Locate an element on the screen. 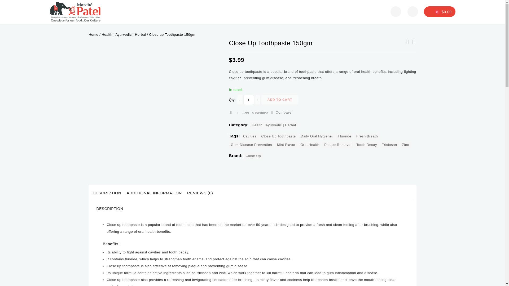 This screenshot has width=509, height=286. Blog is located at coordinates (331, 12).